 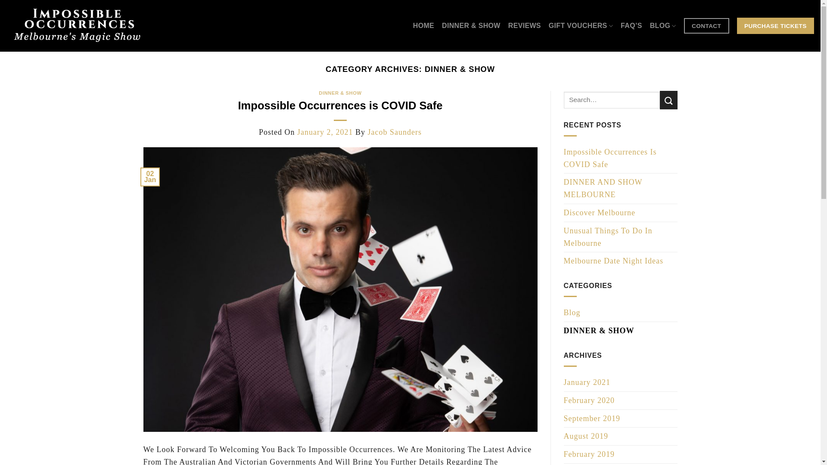 I want to click on Jacob Saunders, so click(x=395, y=132).